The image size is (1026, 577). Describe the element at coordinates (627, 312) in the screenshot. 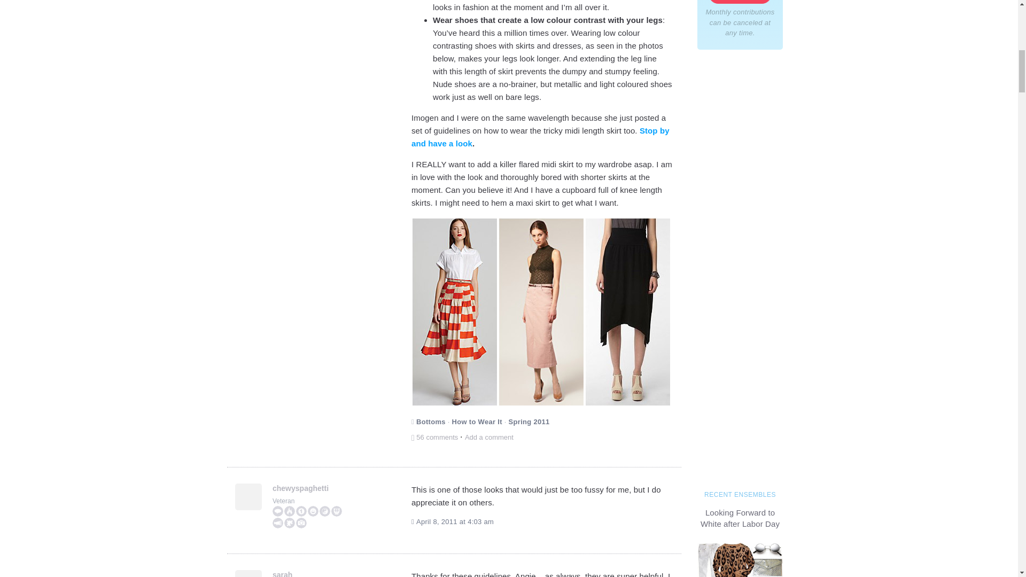

I see `The Furies Katsu Skirt` at that location.